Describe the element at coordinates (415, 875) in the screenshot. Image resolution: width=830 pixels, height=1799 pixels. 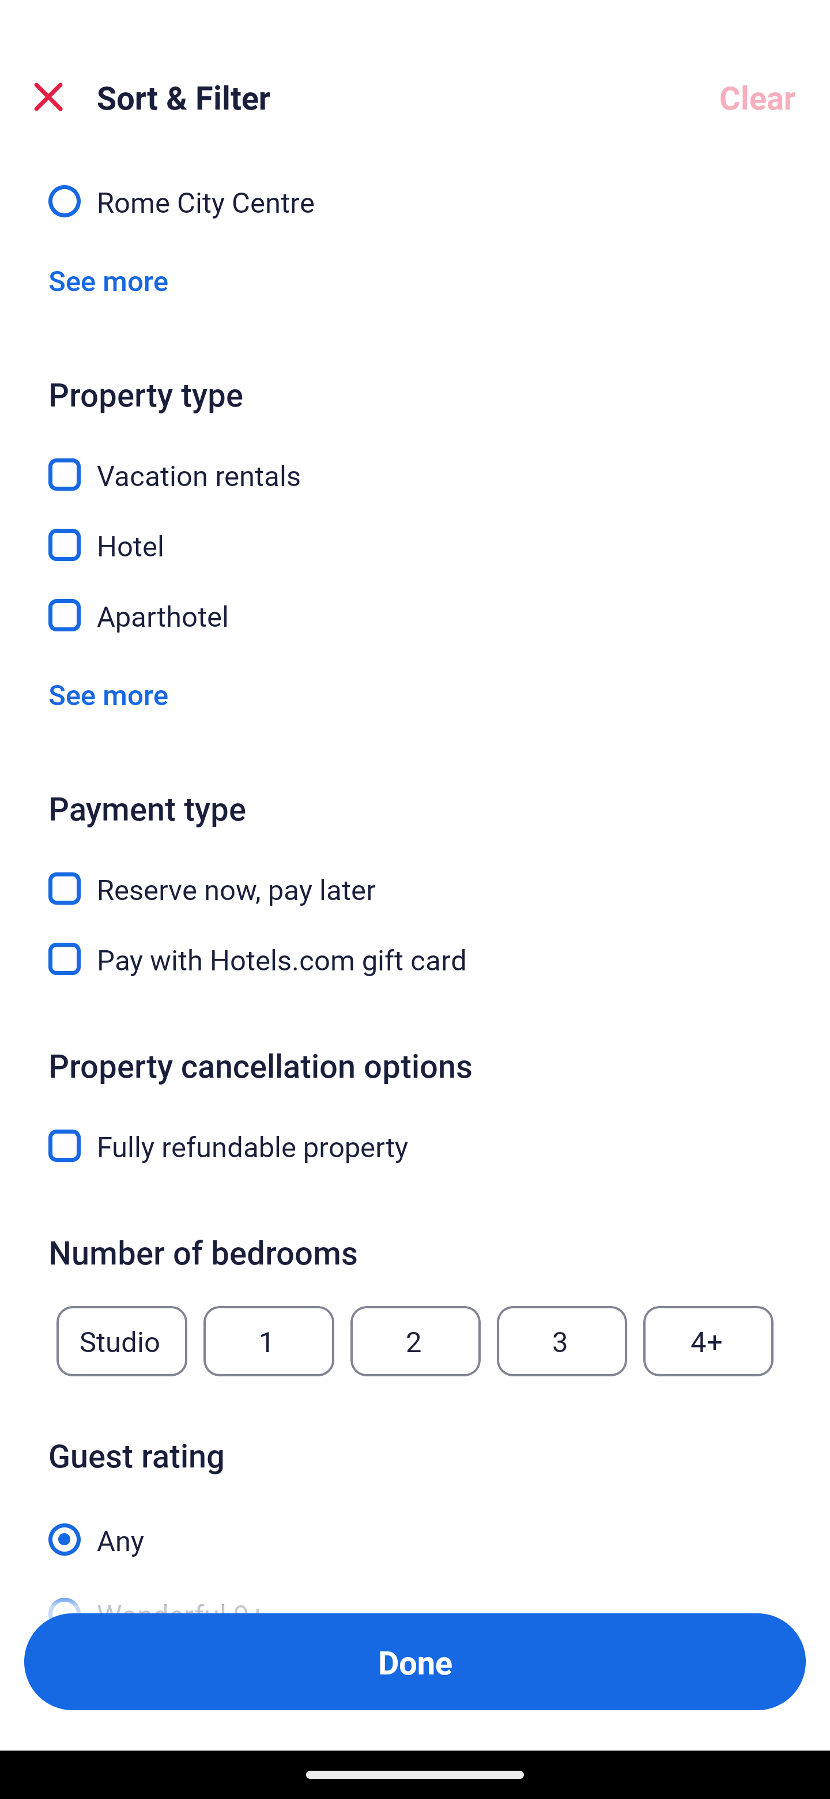
I see `Reserve now, pay later, Reserve now, pay later` at that location.